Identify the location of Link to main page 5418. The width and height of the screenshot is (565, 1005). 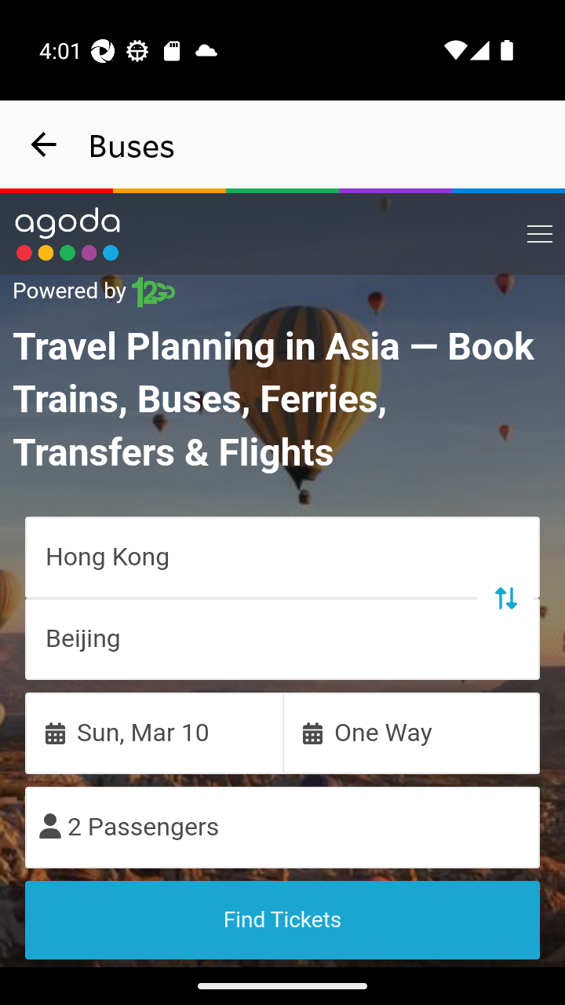
(67, 234).